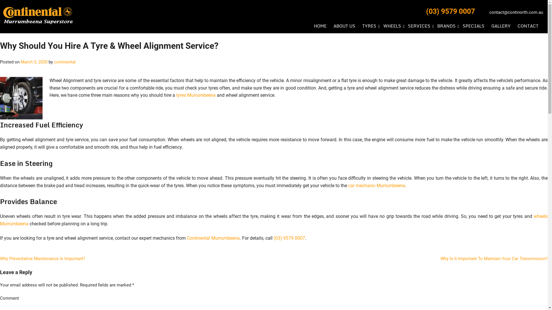  What do you see at coordinates (377, 185) in the screenshot?
I see `car mechanic Murrumbeena` at bounding box center [377, 185].